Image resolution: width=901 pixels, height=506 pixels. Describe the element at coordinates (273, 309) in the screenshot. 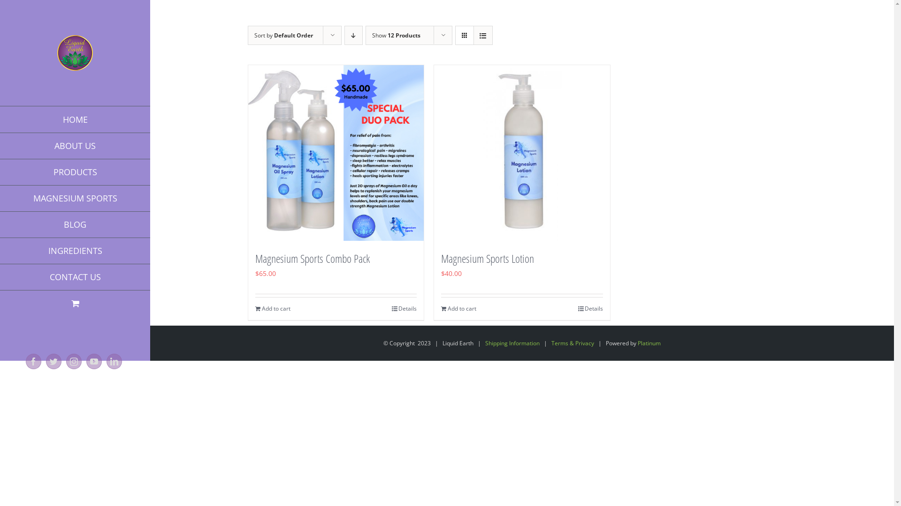

I see `Add to cart` at that location.